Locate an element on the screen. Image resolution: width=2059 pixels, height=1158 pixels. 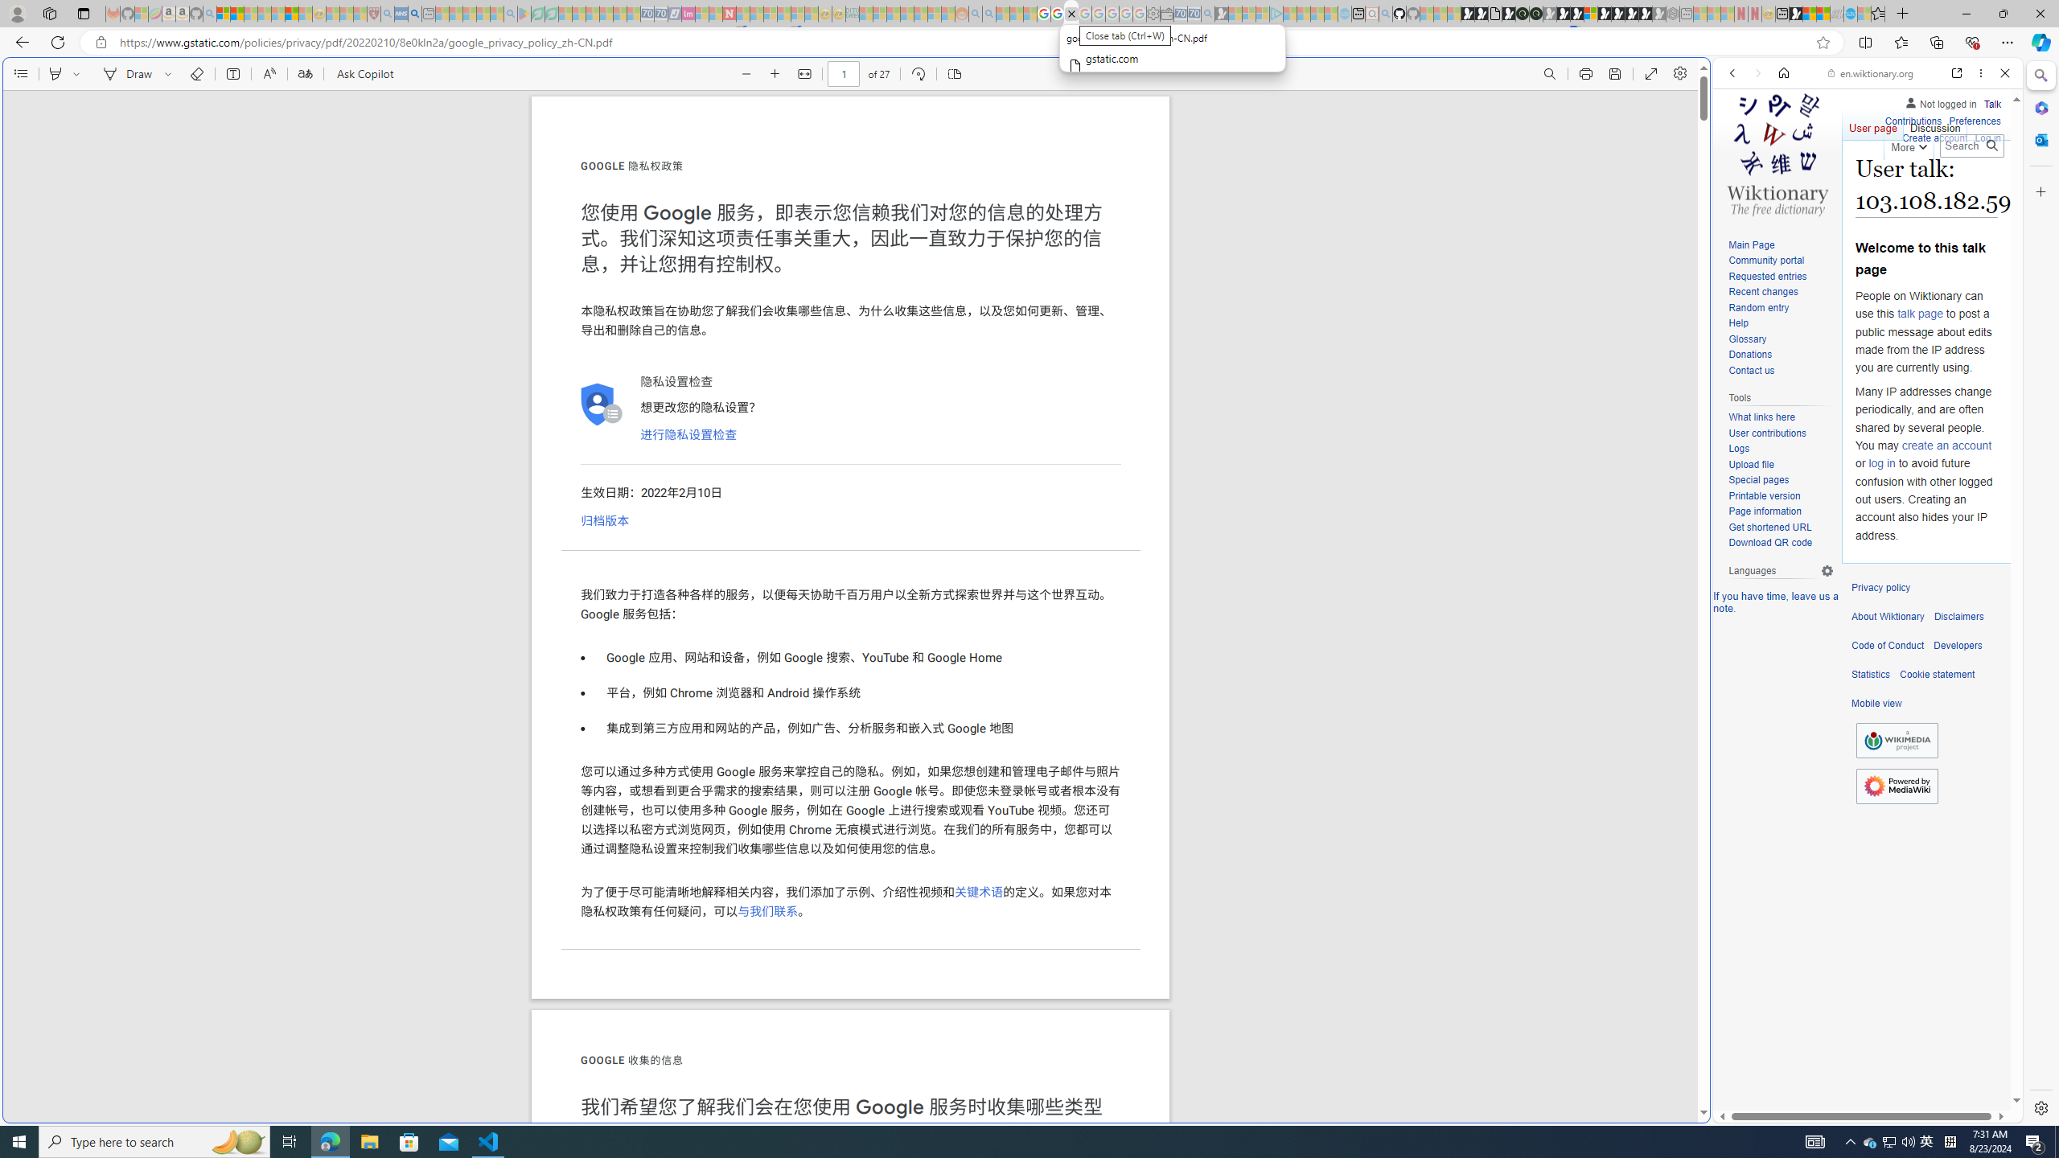
Random entry is located at coordinates (1758, 307).